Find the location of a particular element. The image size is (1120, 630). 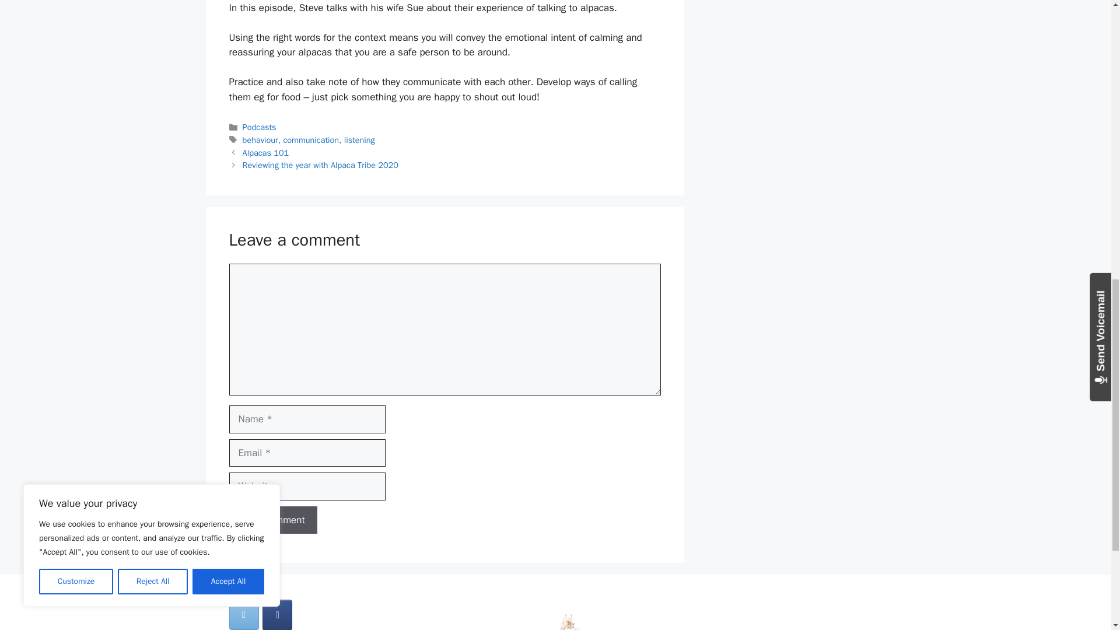

Alpaca Tribe on Envelope is located at coordinates (243, 615).